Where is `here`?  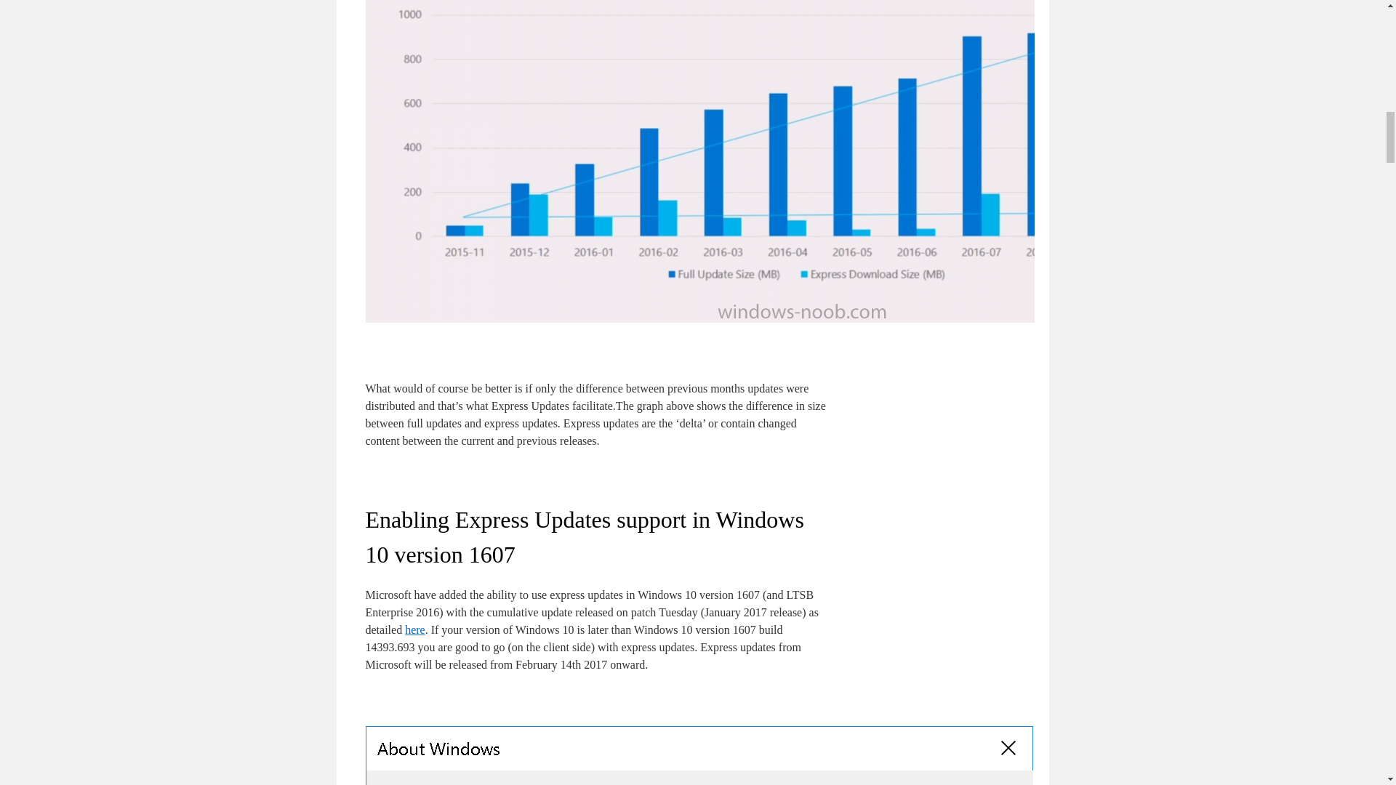
here is located at coordinates (414, 629).